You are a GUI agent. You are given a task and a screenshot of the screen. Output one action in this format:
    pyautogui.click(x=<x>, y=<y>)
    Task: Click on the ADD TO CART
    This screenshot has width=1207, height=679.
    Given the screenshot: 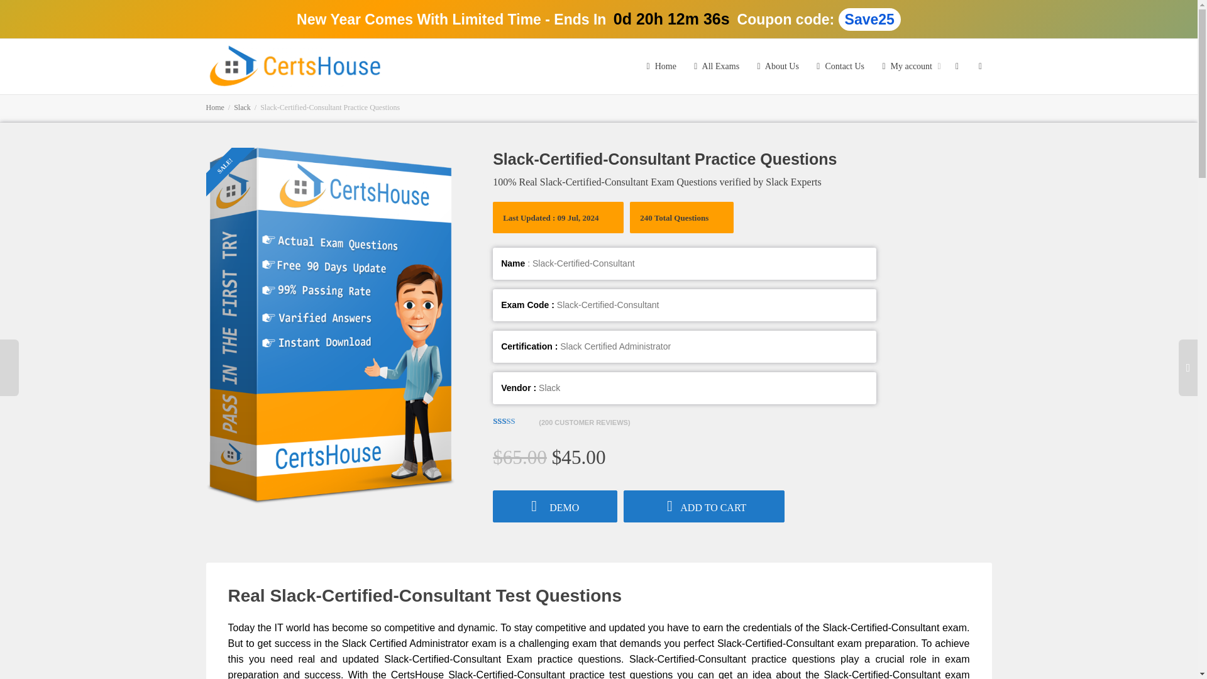 What is the action you would take?
    pyautogui.click(x=704, y=505)
    